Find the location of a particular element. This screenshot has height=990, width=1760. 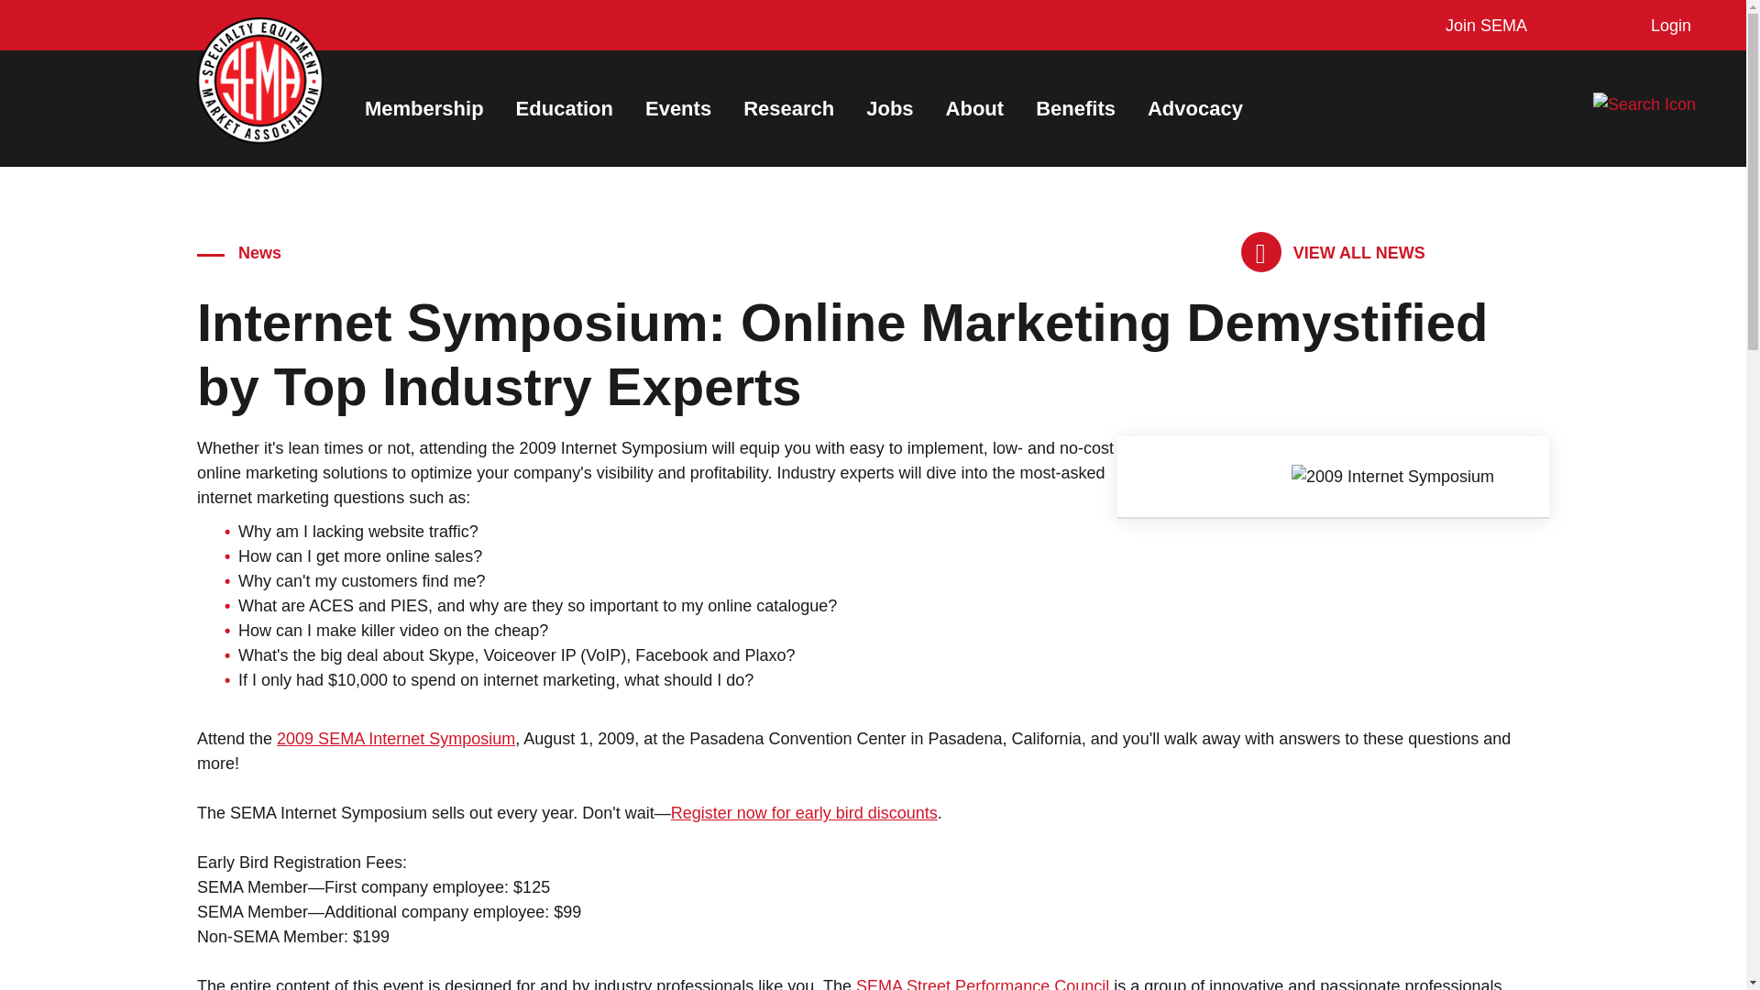

Search Sema.org is located at coordinates (1660, 104).